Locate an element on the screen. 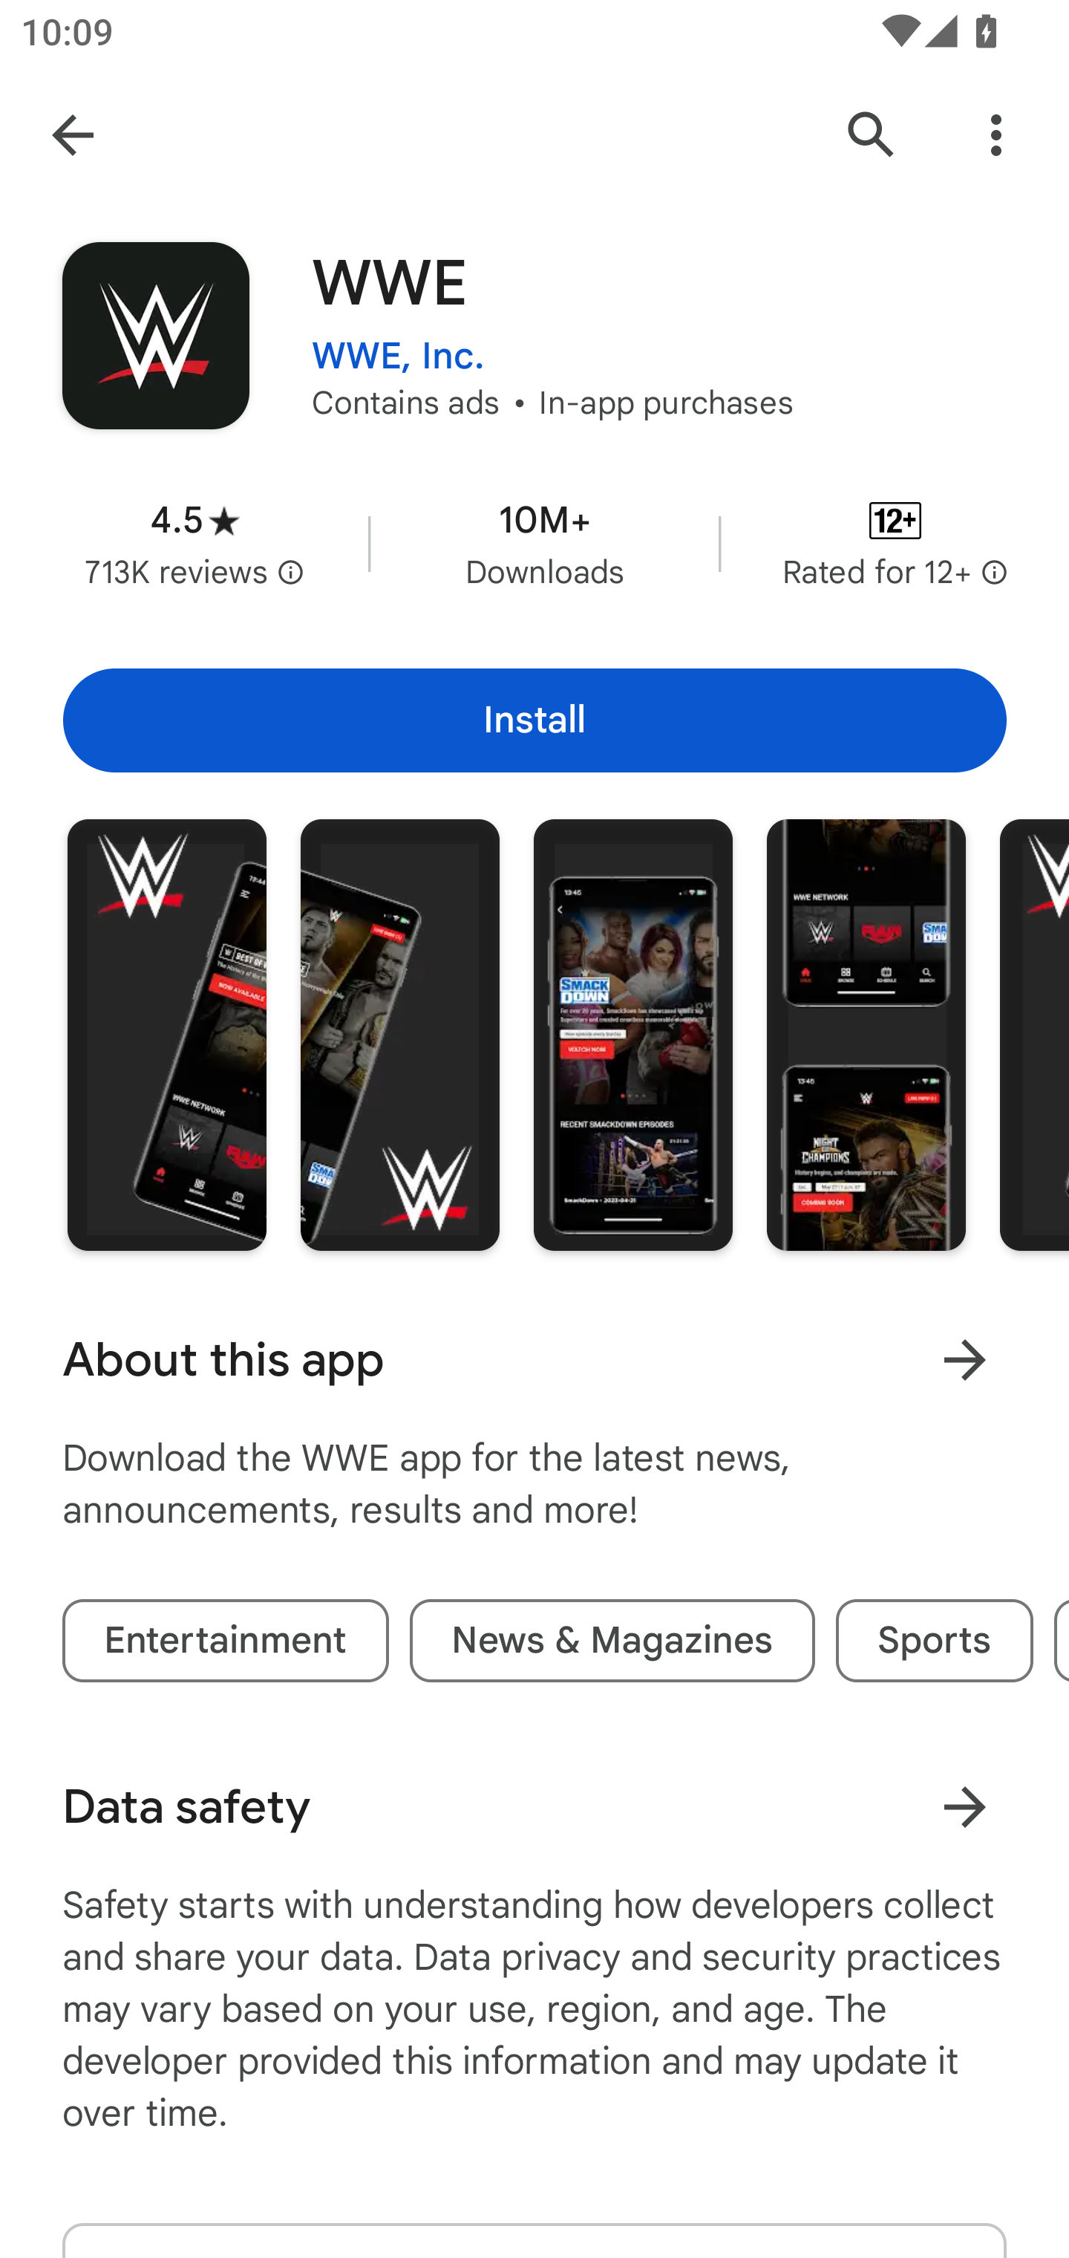 Image resolution: width=1069 pixels, height=2258 pixels. Screenshot "3" of "7" is located at coordinates (632, 1035).